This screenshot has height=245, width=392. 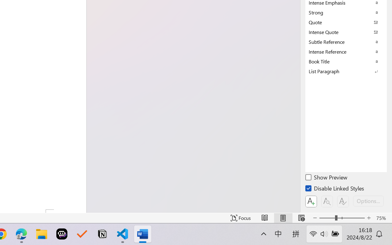 I want to click on Subtle Reference, so click(x=346, y=42).